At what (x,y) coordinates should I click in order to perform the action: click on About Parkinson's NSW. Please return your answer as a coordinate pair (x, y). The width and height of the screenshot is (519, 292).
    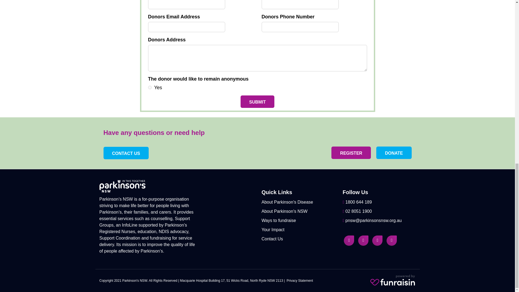
    Looking at the image, I should click on (284, 211).